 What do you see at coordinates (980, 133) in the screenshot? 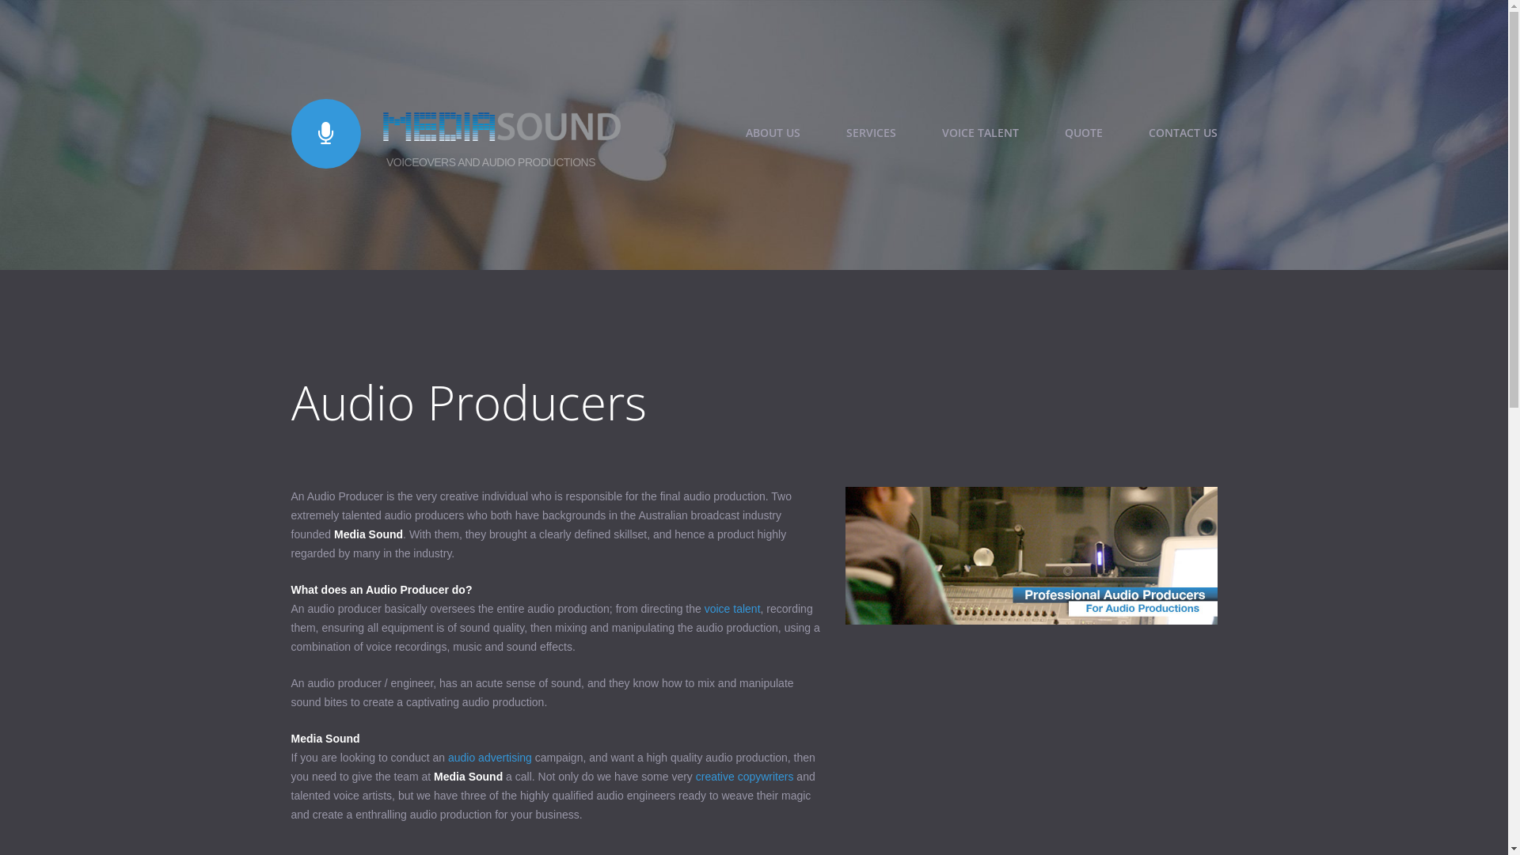
I see `VOICE TALENT` at bounding box center [980, 133].